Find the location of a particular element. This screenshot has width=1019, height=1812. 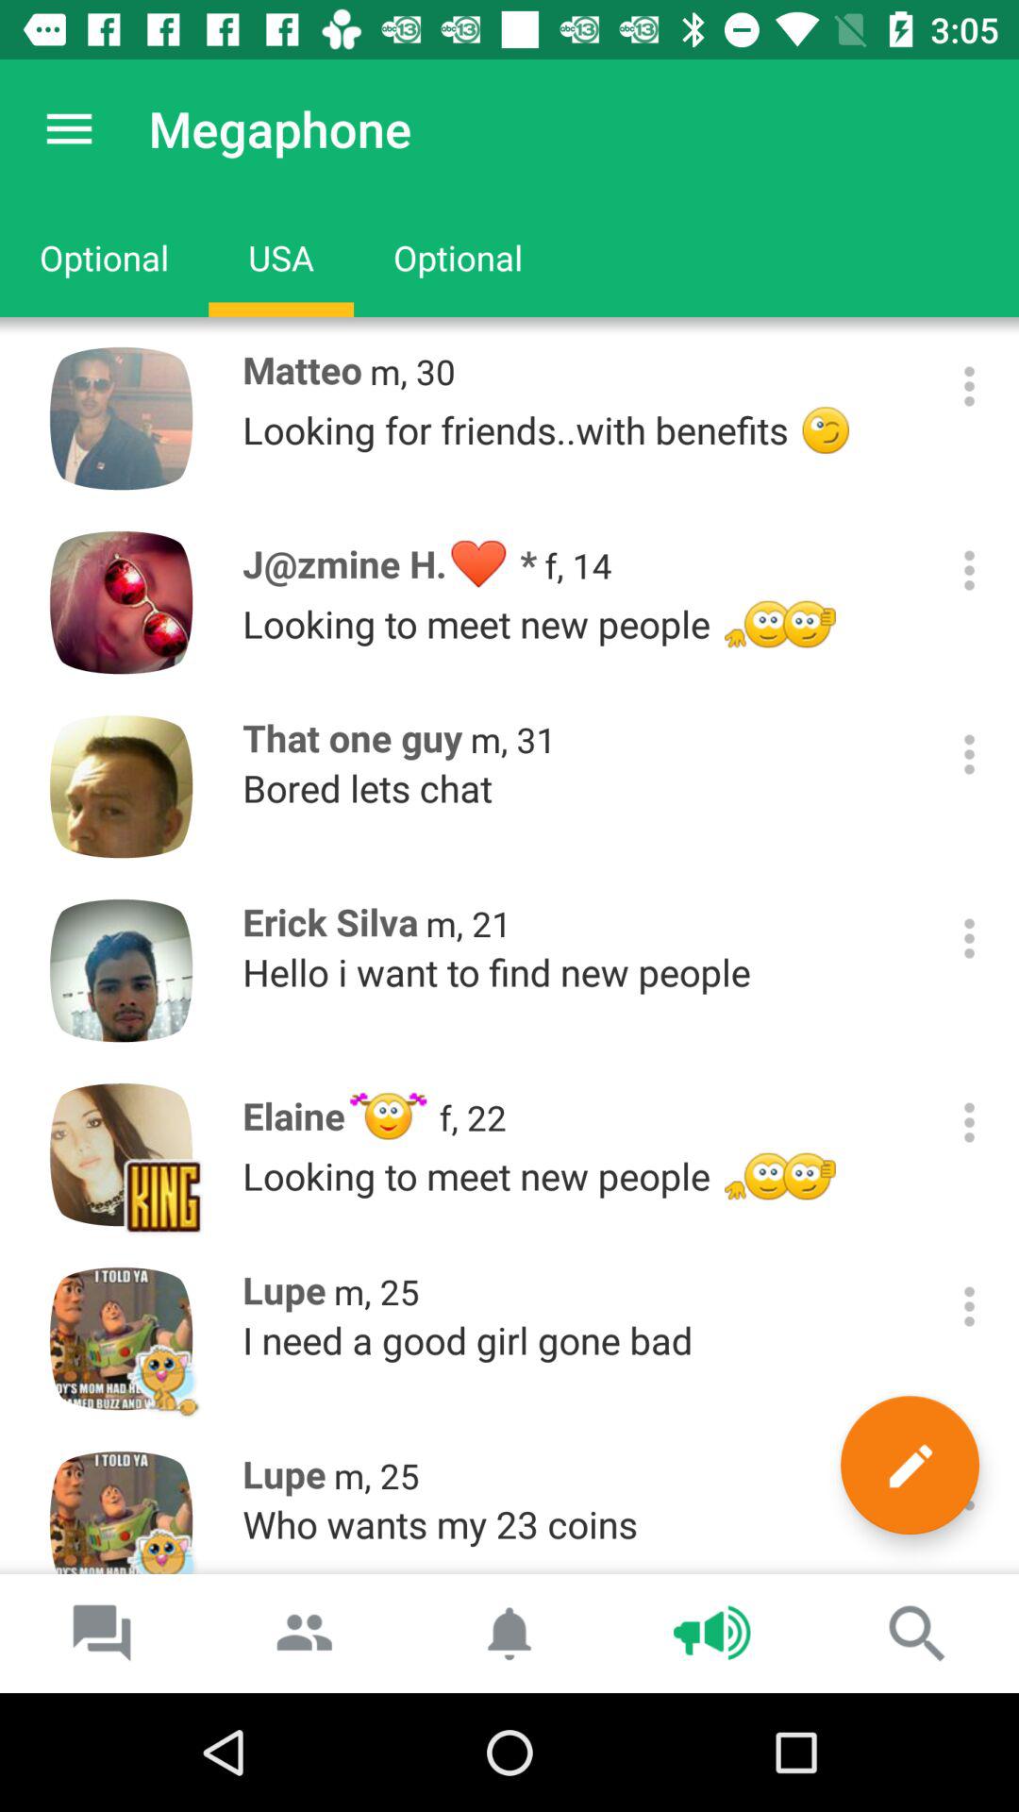

turn on icon below i need a is located at coordinates (910, 1465).